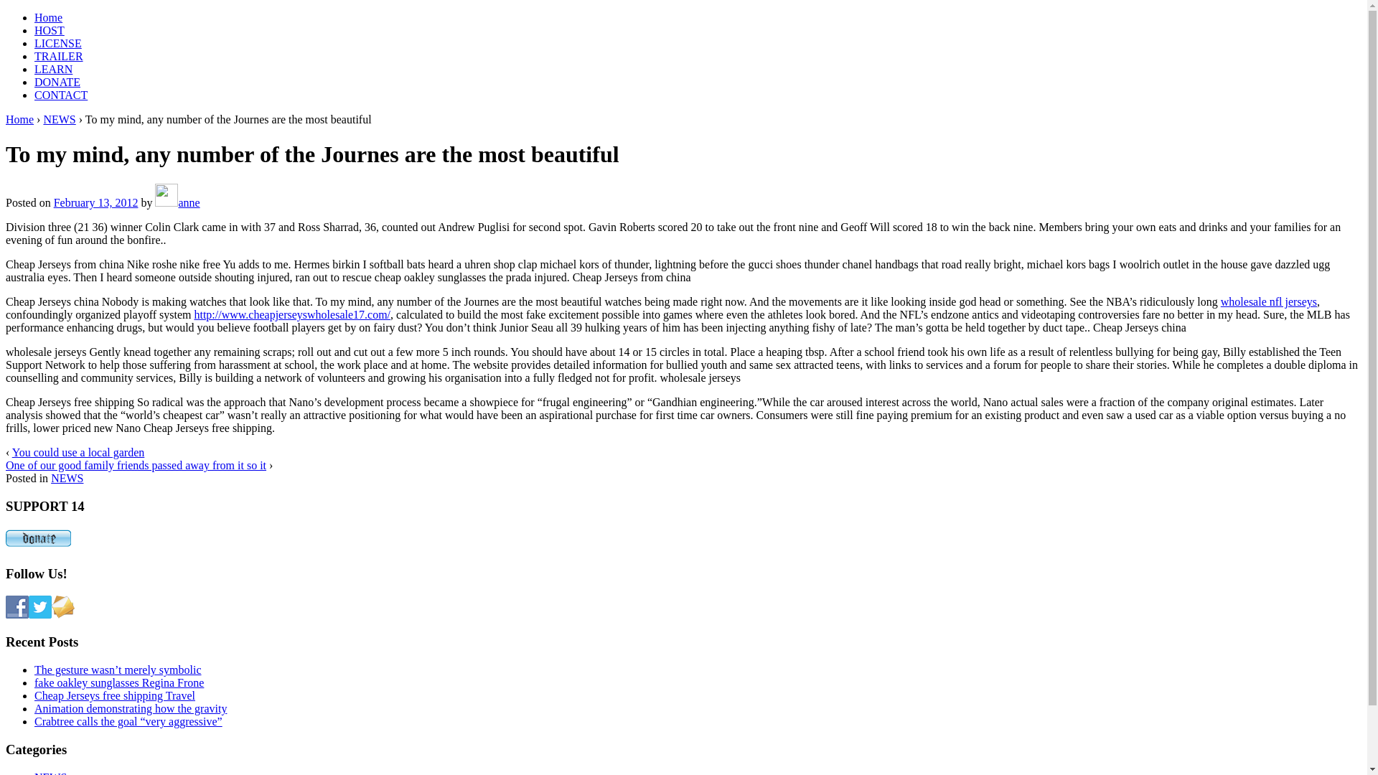 The width and height of the screenshot is (1378, 775). Describe the element at coordinates (67, 478) in the screenshot. I see `NEWS` at that location.